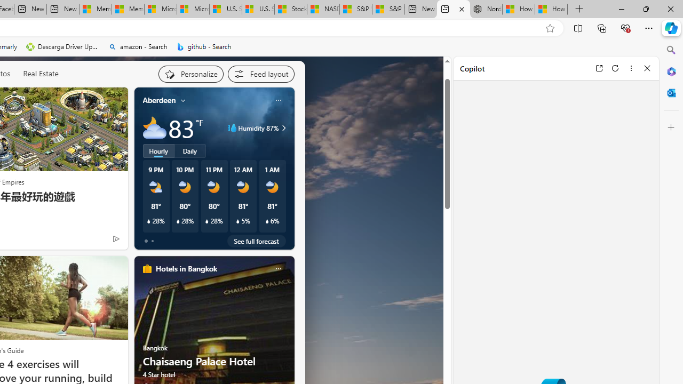 The width and height of the screenshot is (683, 384). Describe the element at coordinates (63, 47) in the screenshot. I see `Descarga Driver Updater` at that location.